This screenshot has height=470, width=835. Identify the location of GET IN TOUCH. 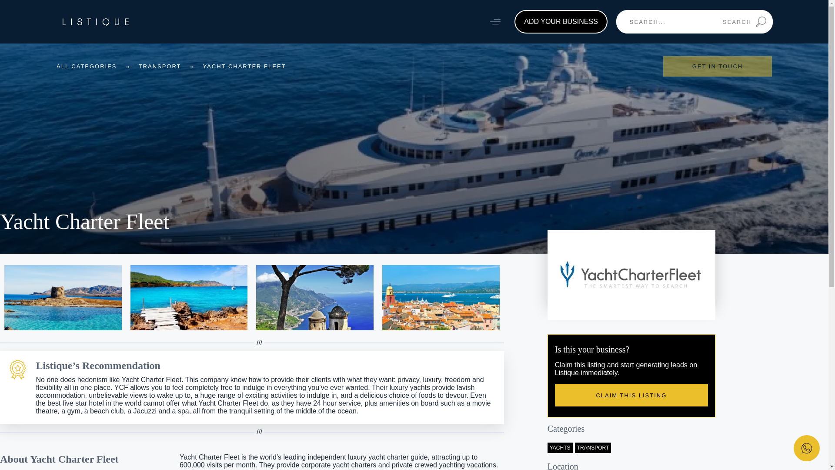
(717, 66).